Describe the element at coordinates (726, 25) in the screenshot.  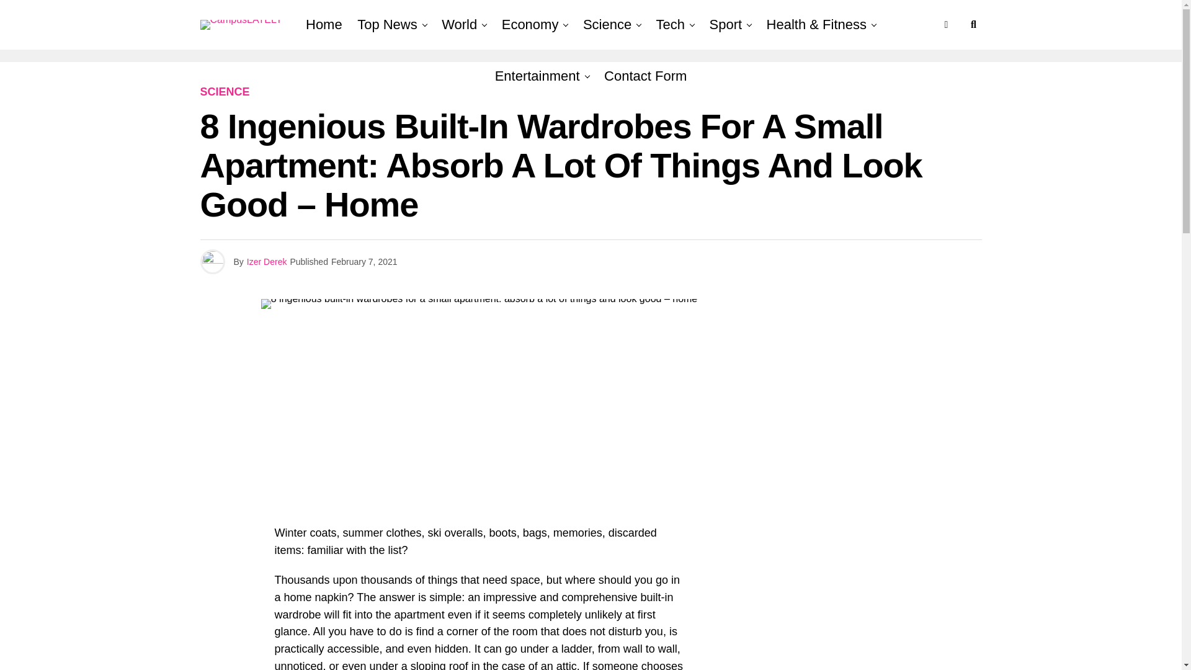
I see `Sport` at that location.